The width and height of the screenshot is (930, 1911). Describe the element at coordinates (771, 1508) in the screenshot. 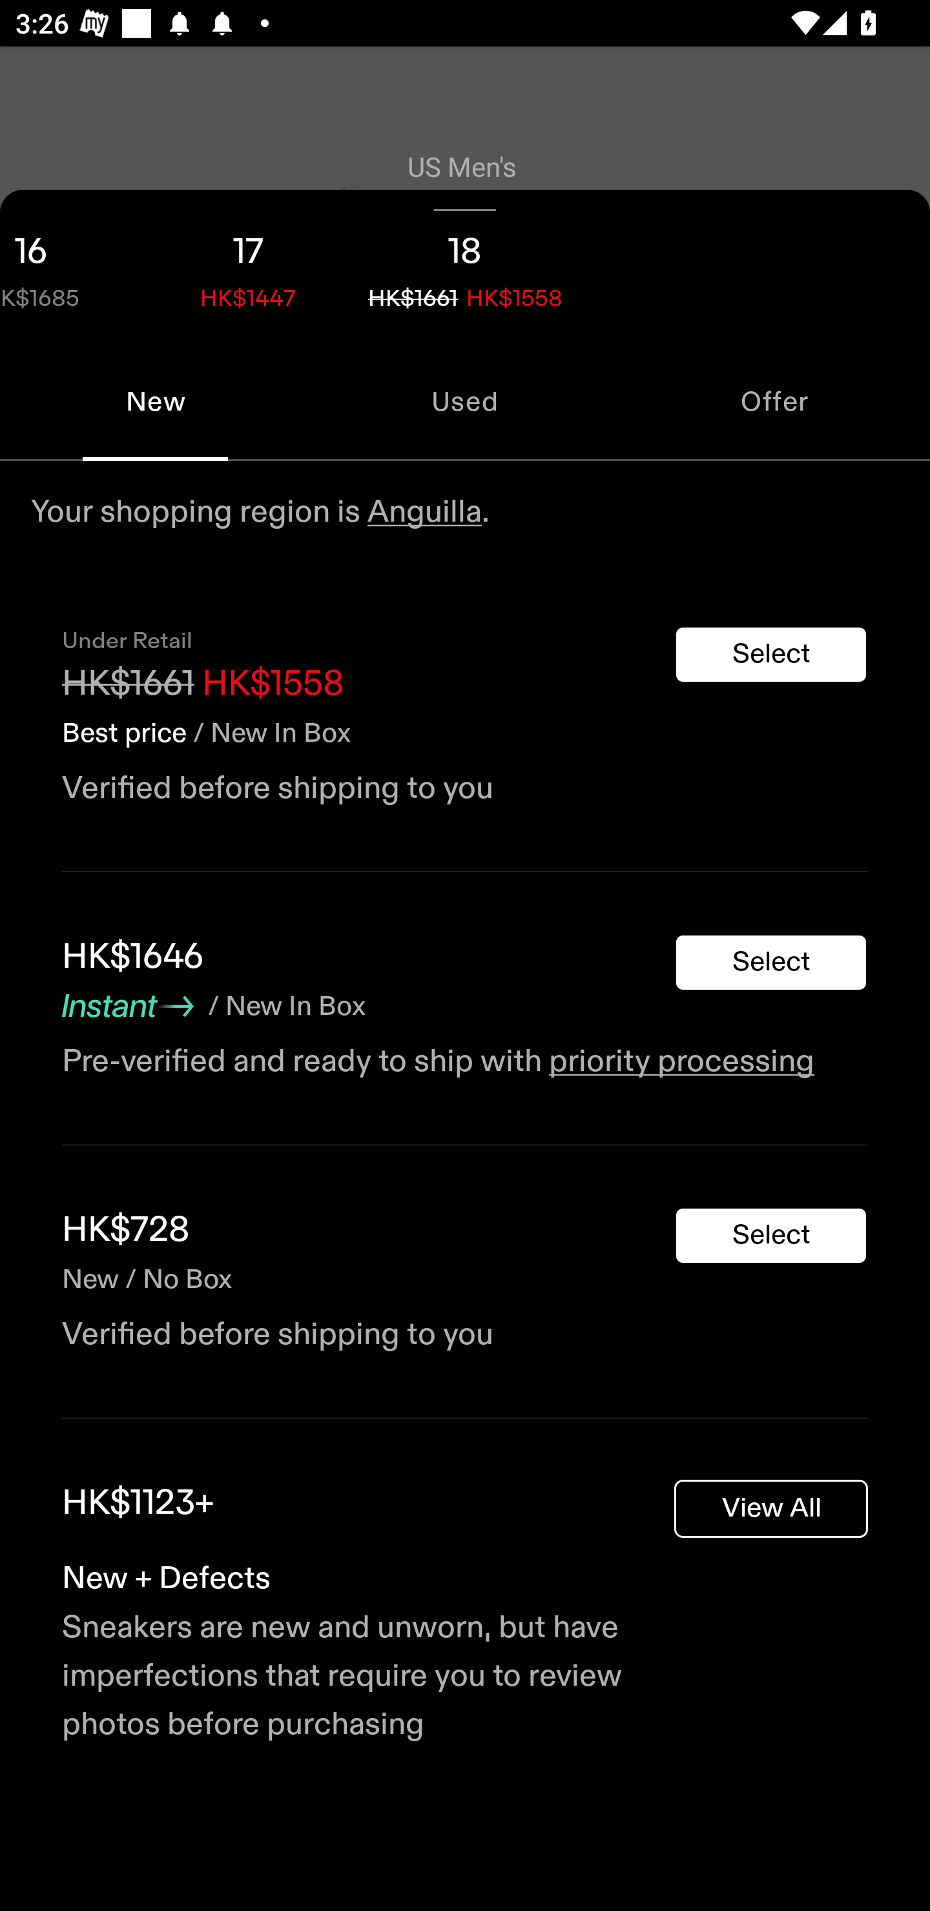

I see `View All` at that location.